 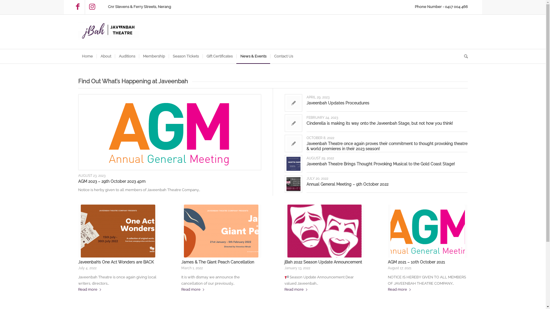 I want to click on About, so click(x=105, y=56).